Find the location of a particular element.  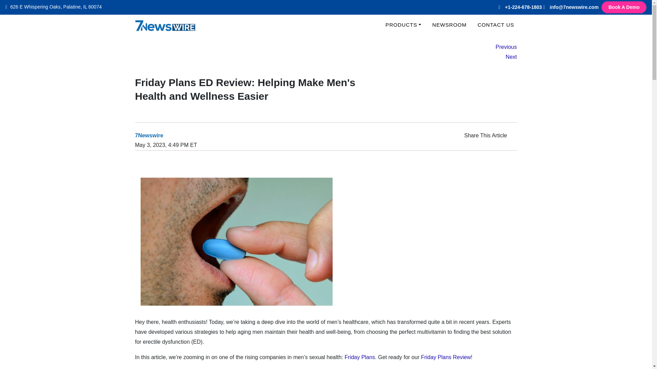

Friday Plans is located at coordinates (360, 357).